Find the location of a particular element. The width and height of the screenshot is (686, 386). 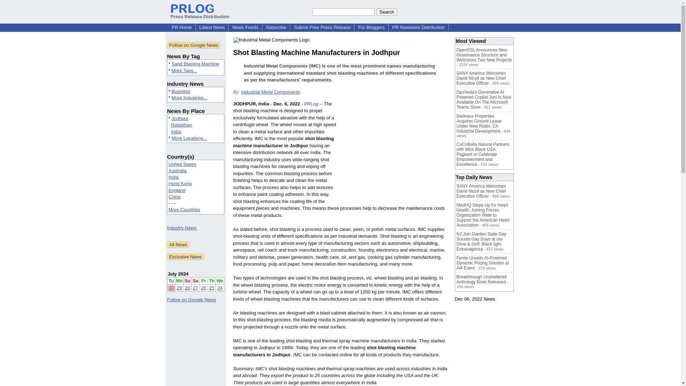

Press Release Distribution is located at coordinates (200, 14).